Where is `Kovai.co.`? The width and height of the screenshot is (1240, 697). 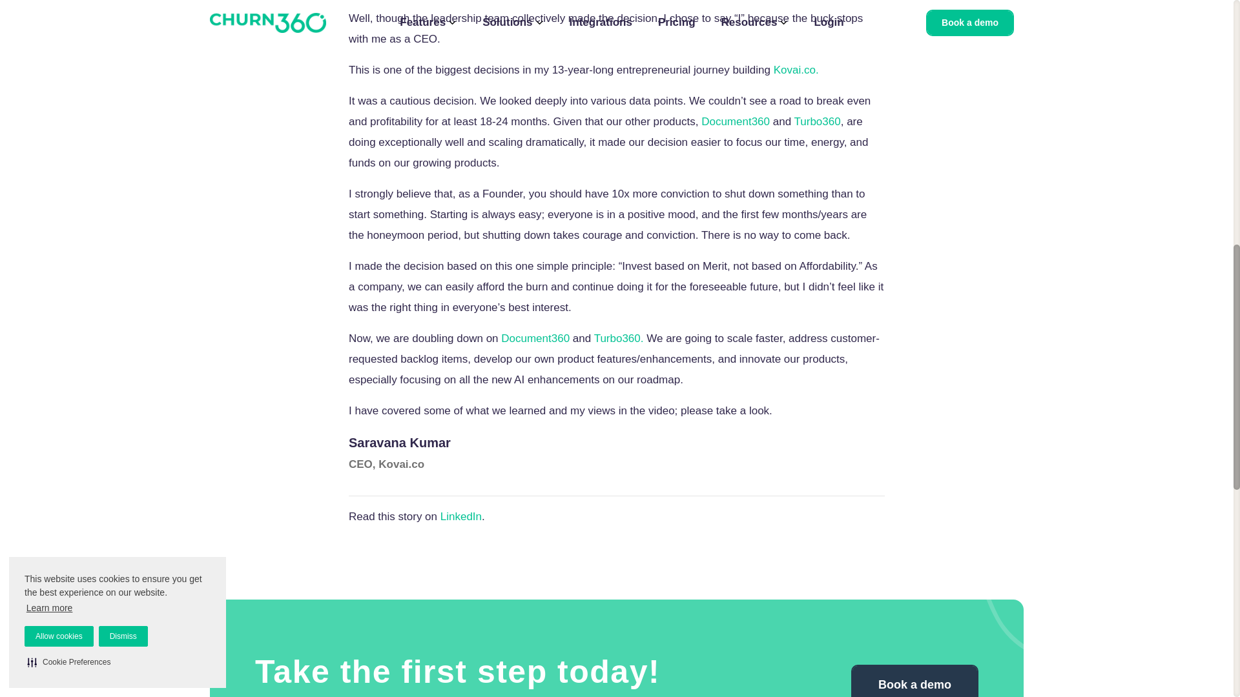
Kovai.co. is located at coordinates (796, 70).